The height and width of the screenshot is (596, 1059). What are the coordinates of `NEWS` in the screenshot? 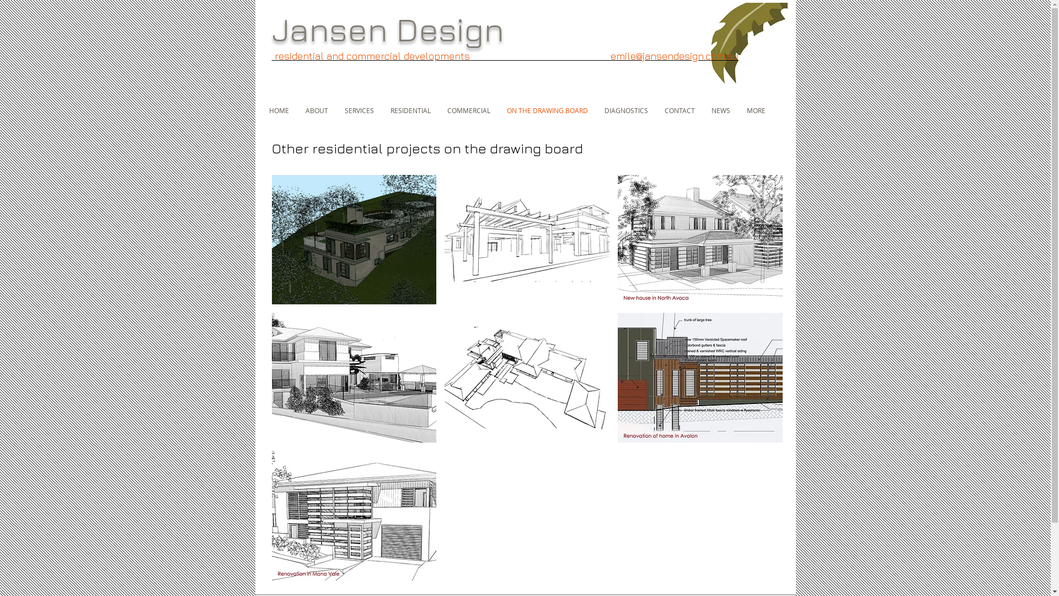 It's located at (720, 110).